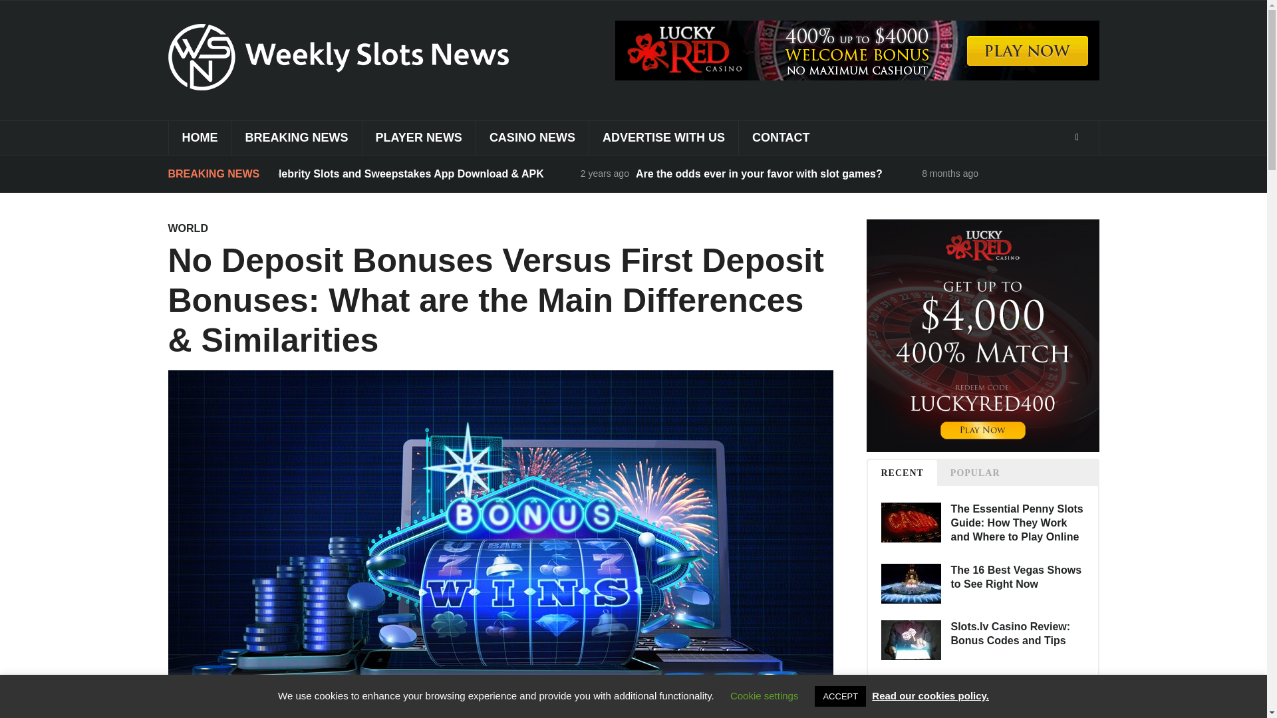 Image resolution: width=1277 pixels, height=718 pixels. What do you see at coordinates (532, 138) in the screenshot?
I see `CASINO NEWS` at bounding box center [532, 138].